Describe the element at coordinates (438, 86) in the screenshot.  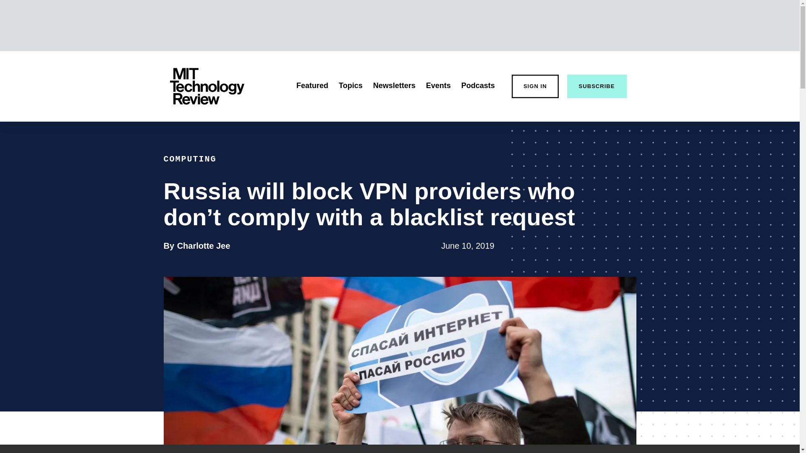
I see `COMPUTING` at that location.